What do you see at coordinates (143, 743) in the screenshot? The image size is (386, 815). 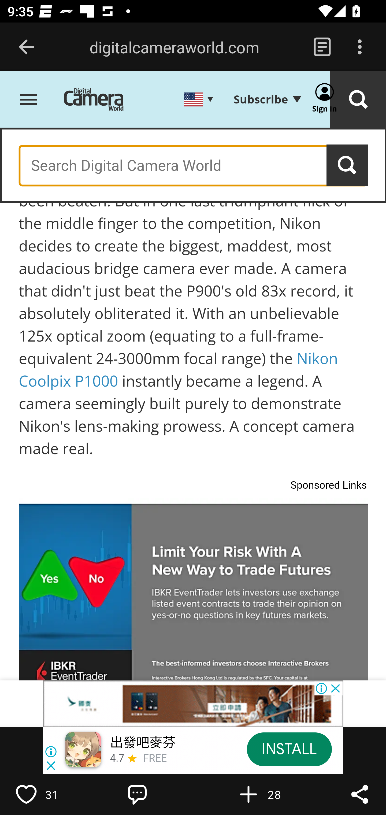 I see `出發吧麥芬` at bounding box center [143, 743].